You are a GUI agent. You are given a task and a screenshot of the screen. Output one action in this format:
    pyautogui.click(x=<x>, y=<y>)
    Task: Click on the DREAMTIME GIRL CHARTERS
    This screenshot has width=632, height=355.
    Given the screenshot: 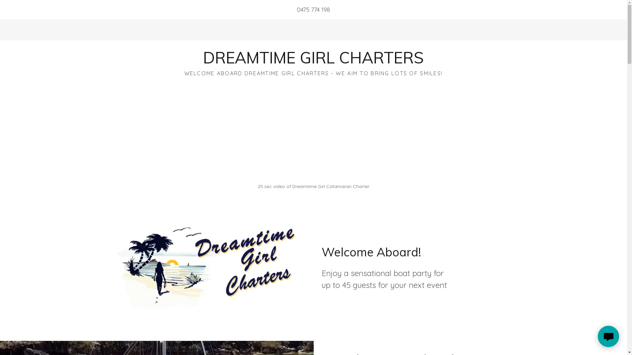 What is the action you would take?
    pyautogui.click(x=313, y=61)
    